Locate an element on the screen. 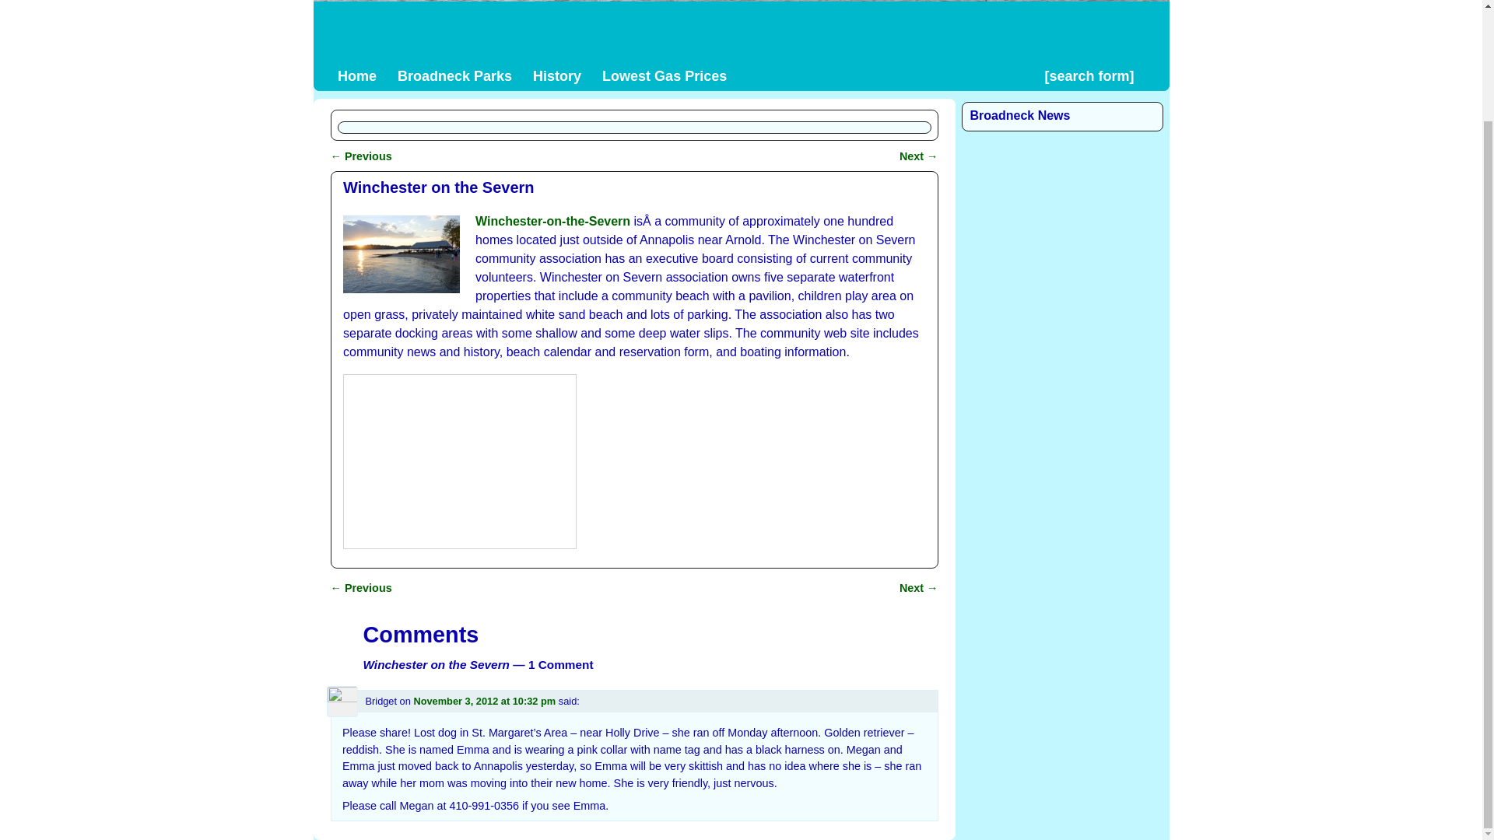  Home is located at coordinates (356, 75).